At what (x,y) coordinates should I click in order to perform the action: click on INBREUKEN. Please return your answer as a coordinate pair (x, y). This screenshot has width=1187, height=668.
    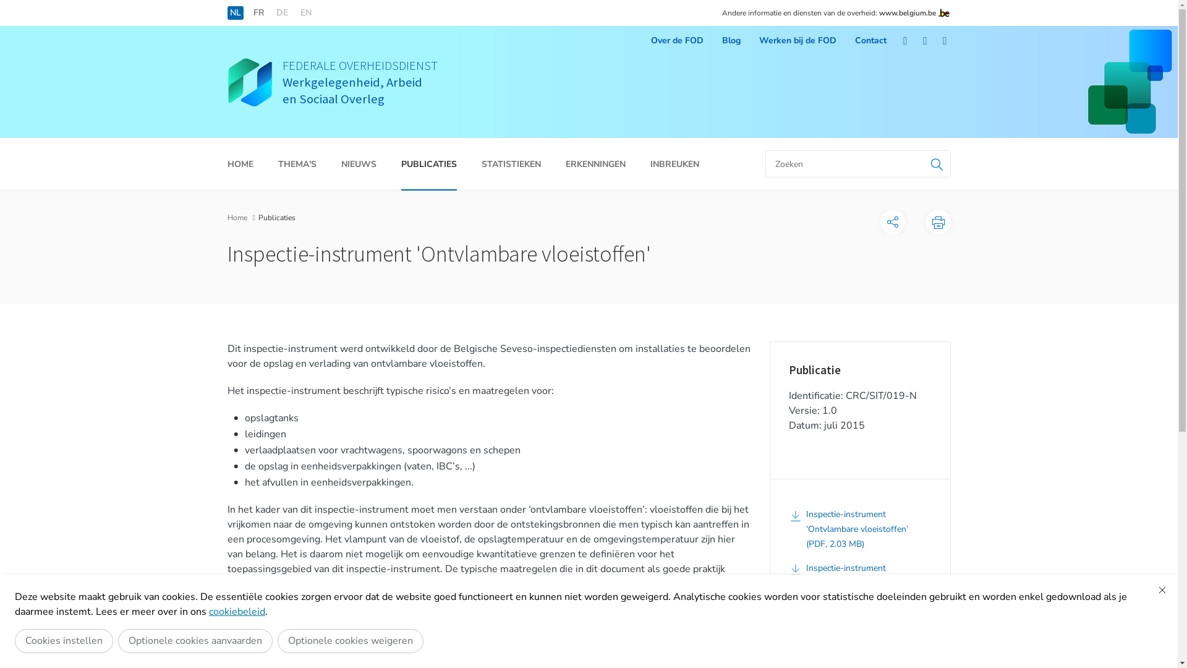
    Looking at the image, I should click on (675, 165).